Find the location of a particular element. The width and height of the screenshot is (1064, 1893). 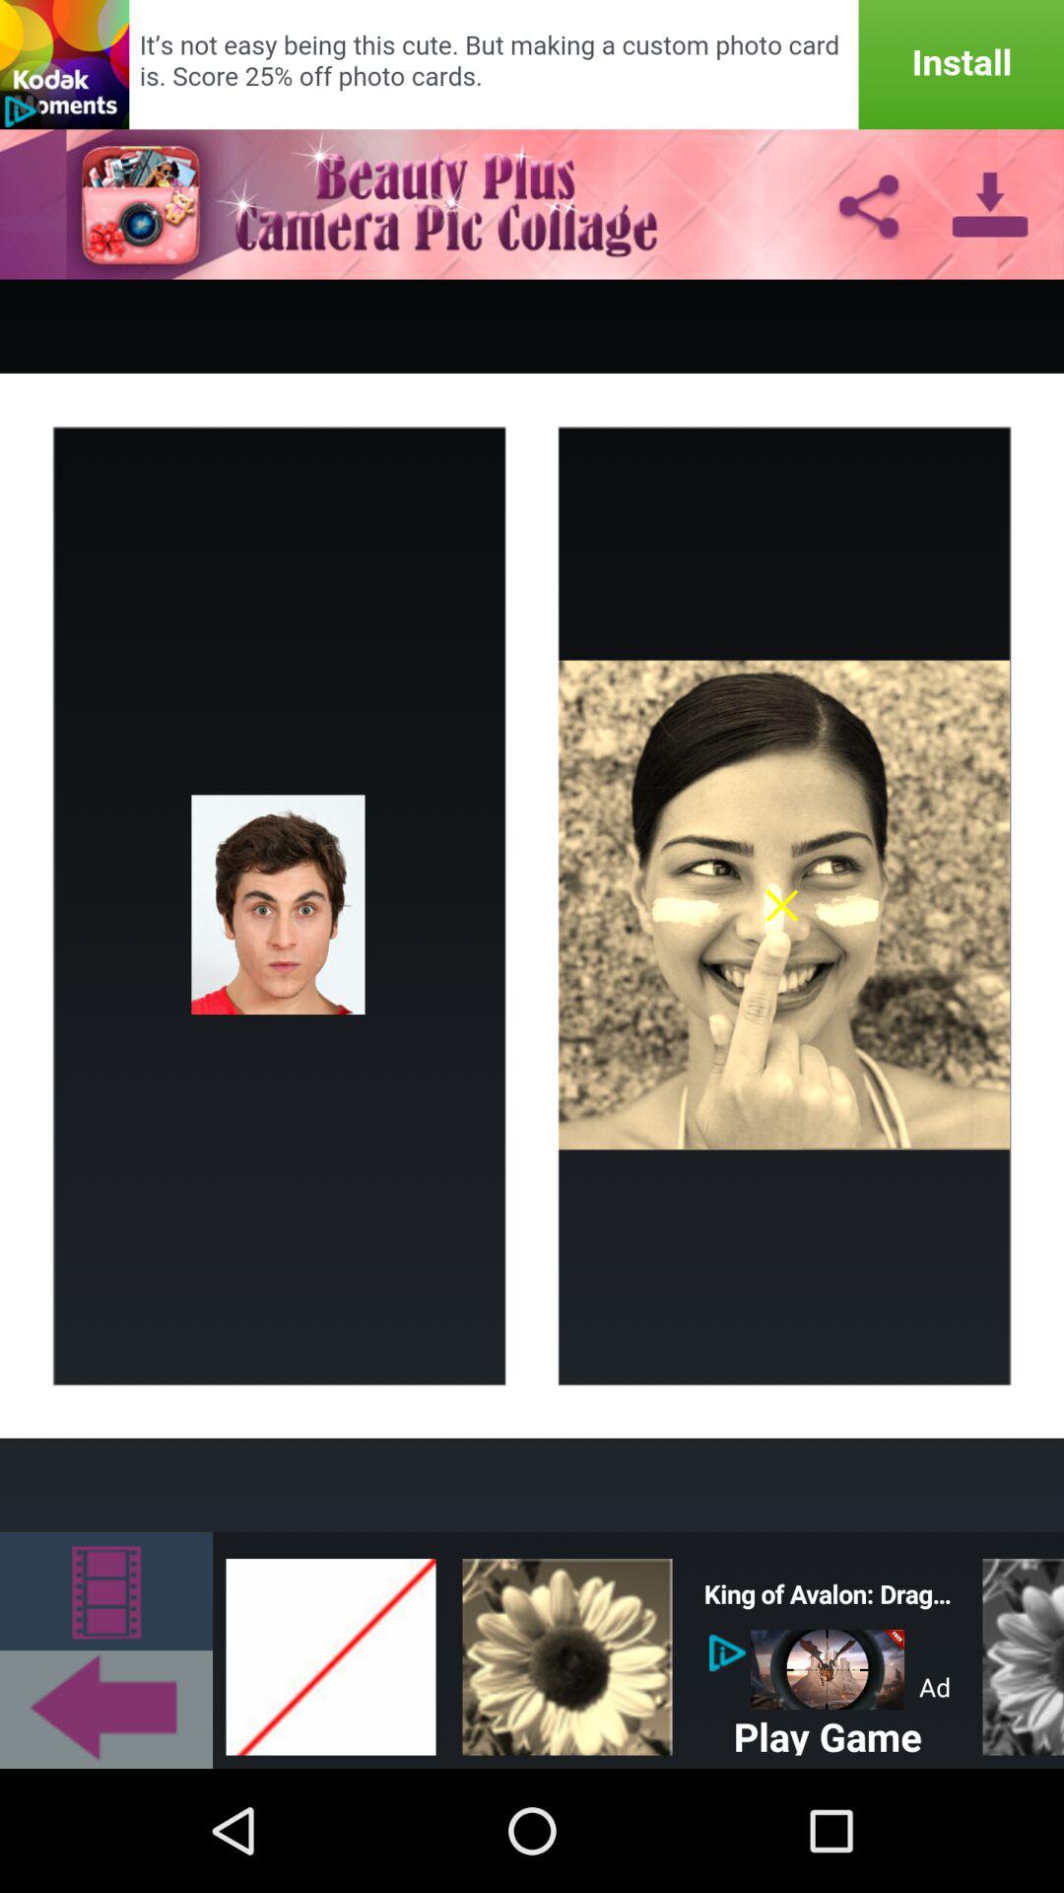

click on image right to left arrow at bottom left is located at coordinates (331, 1650).